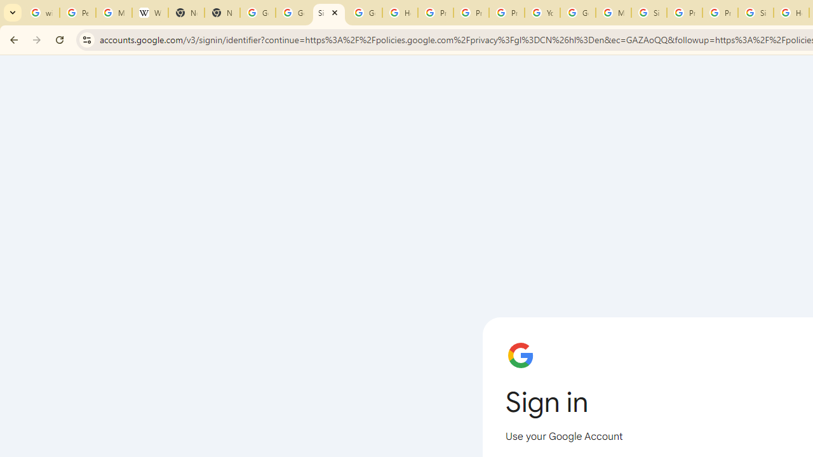 The height and width of the screenshot is (457, 813). I want to click on Google Drive: Sign-in, so click(293, 13).